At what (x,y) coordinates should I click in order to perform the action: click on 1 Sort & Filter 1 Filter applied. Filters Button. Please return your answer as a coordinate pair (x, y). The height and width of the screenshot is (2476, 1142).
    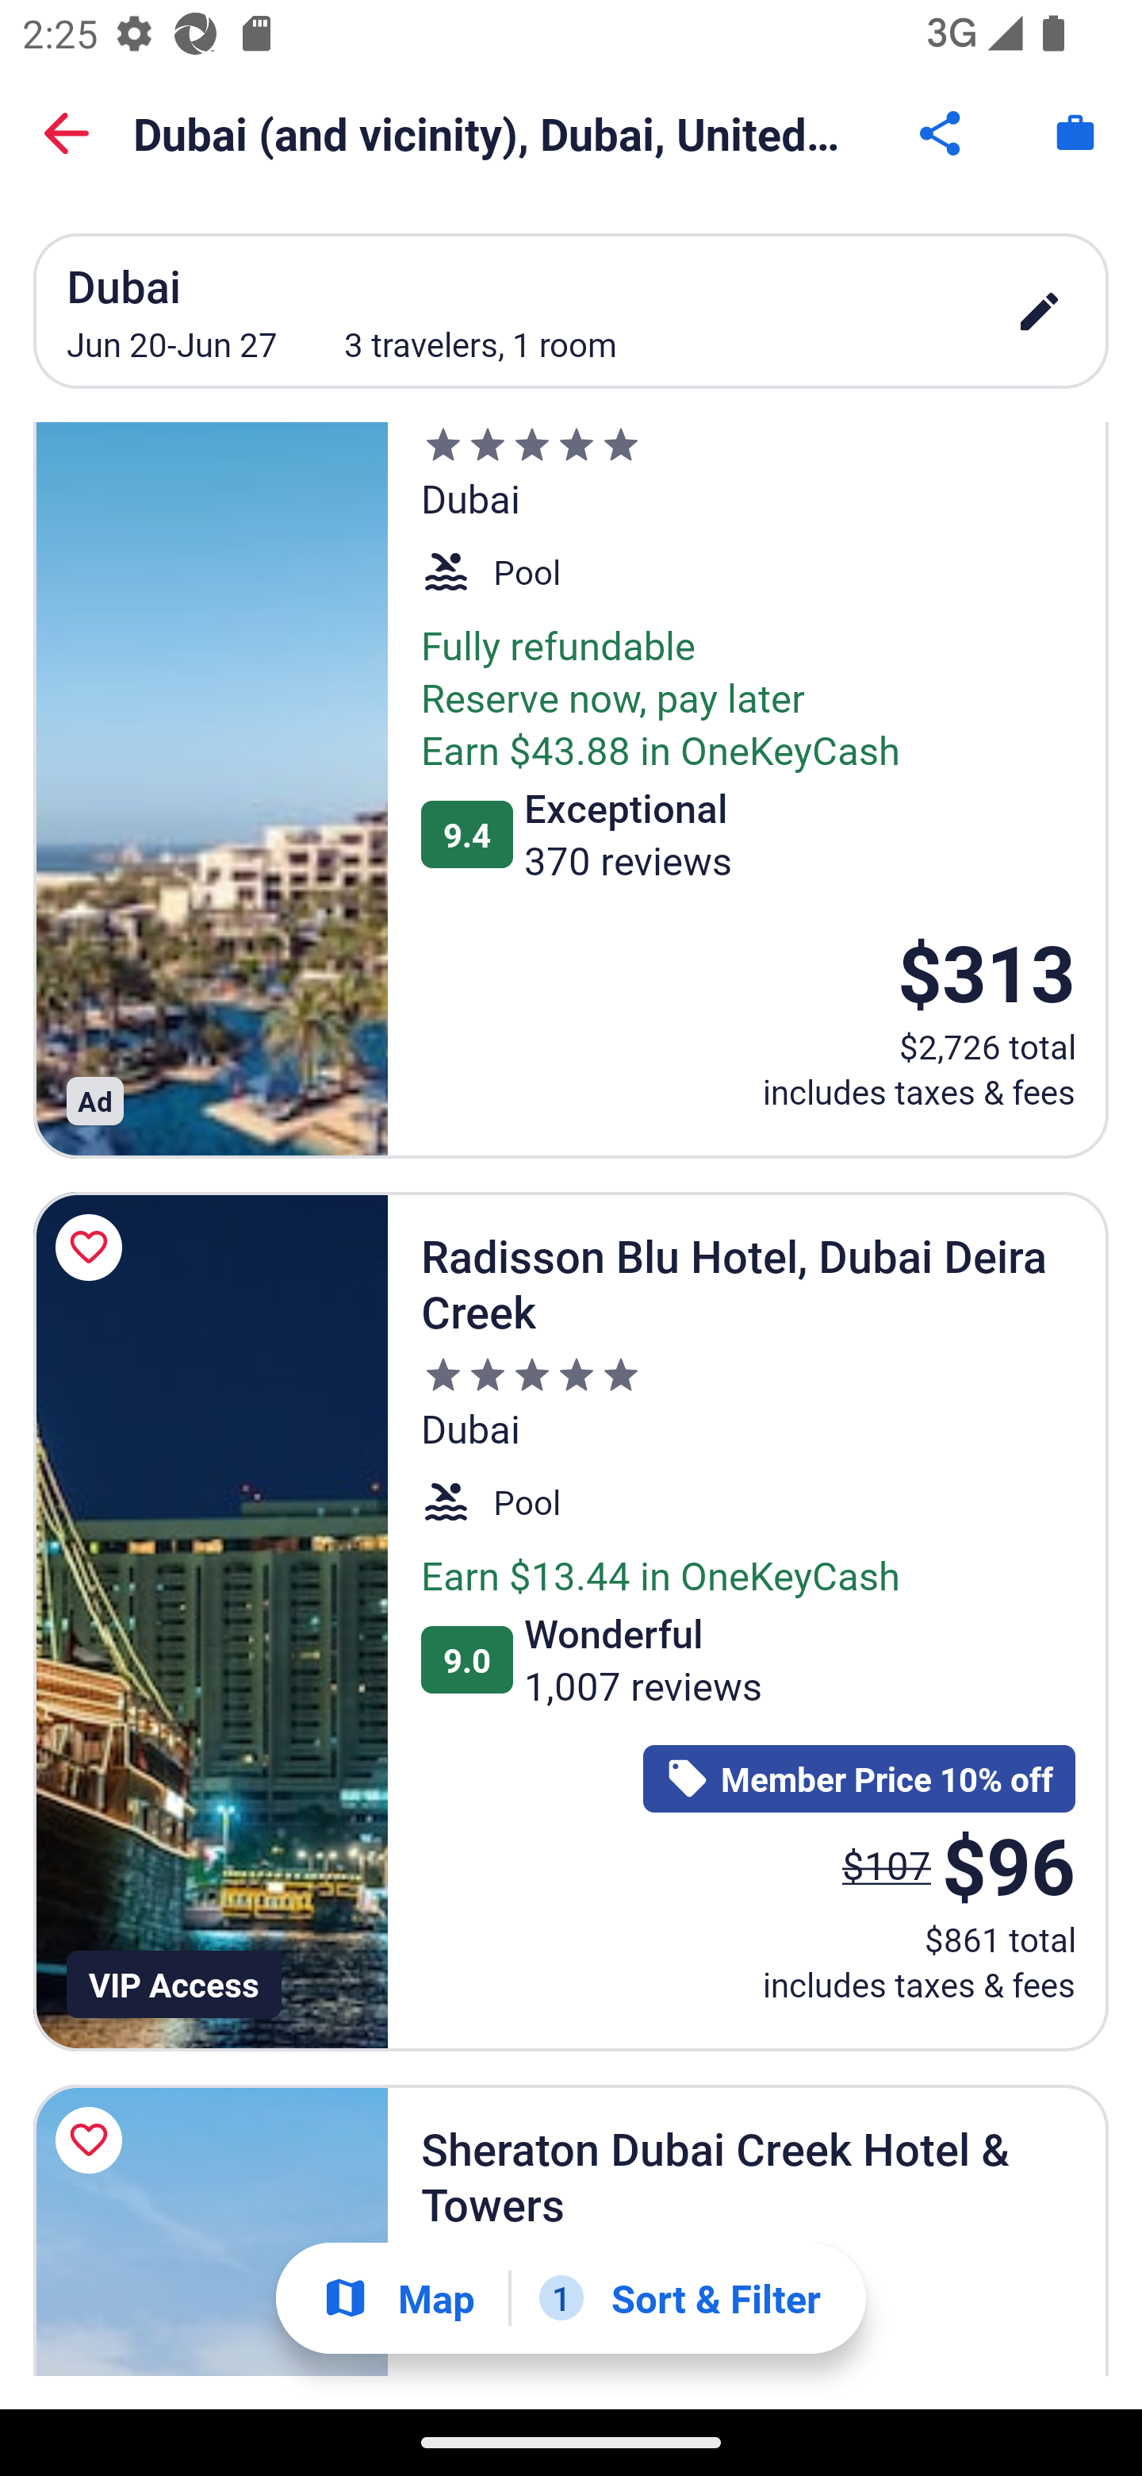
    Looking at the image, I should click on (680, 2298).